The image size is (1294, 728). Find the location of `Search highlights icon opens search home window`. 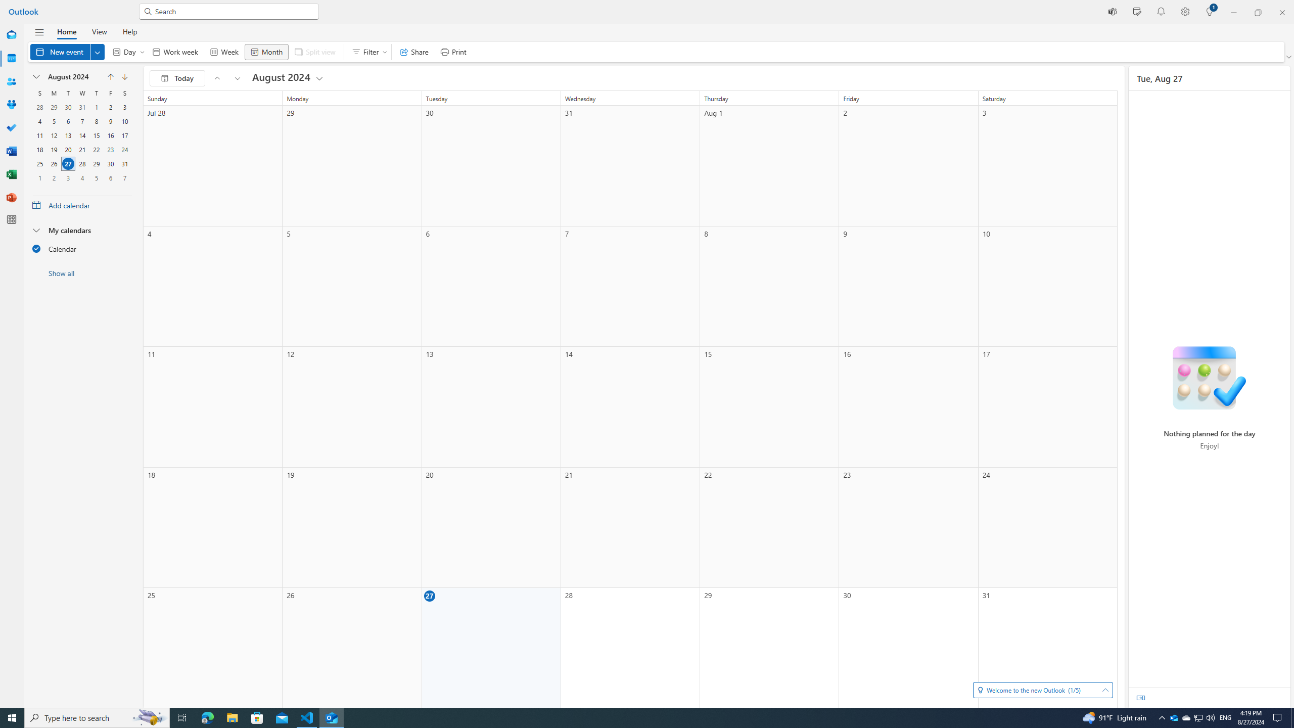

Search highlights icon opens search home window is located at coordinates (97, 718).